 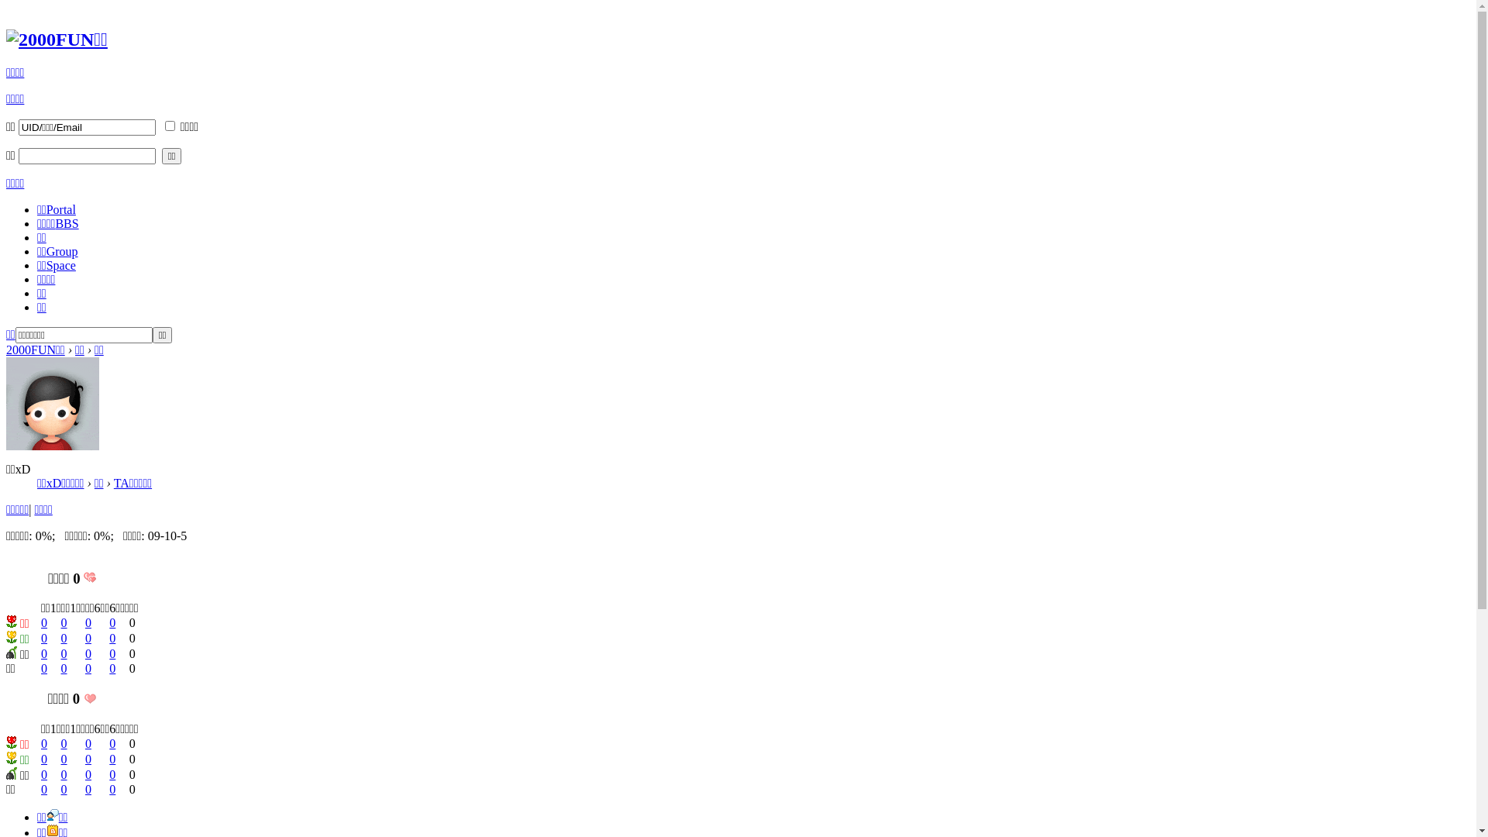 I want to click on 0, so click(x=88, y=639).